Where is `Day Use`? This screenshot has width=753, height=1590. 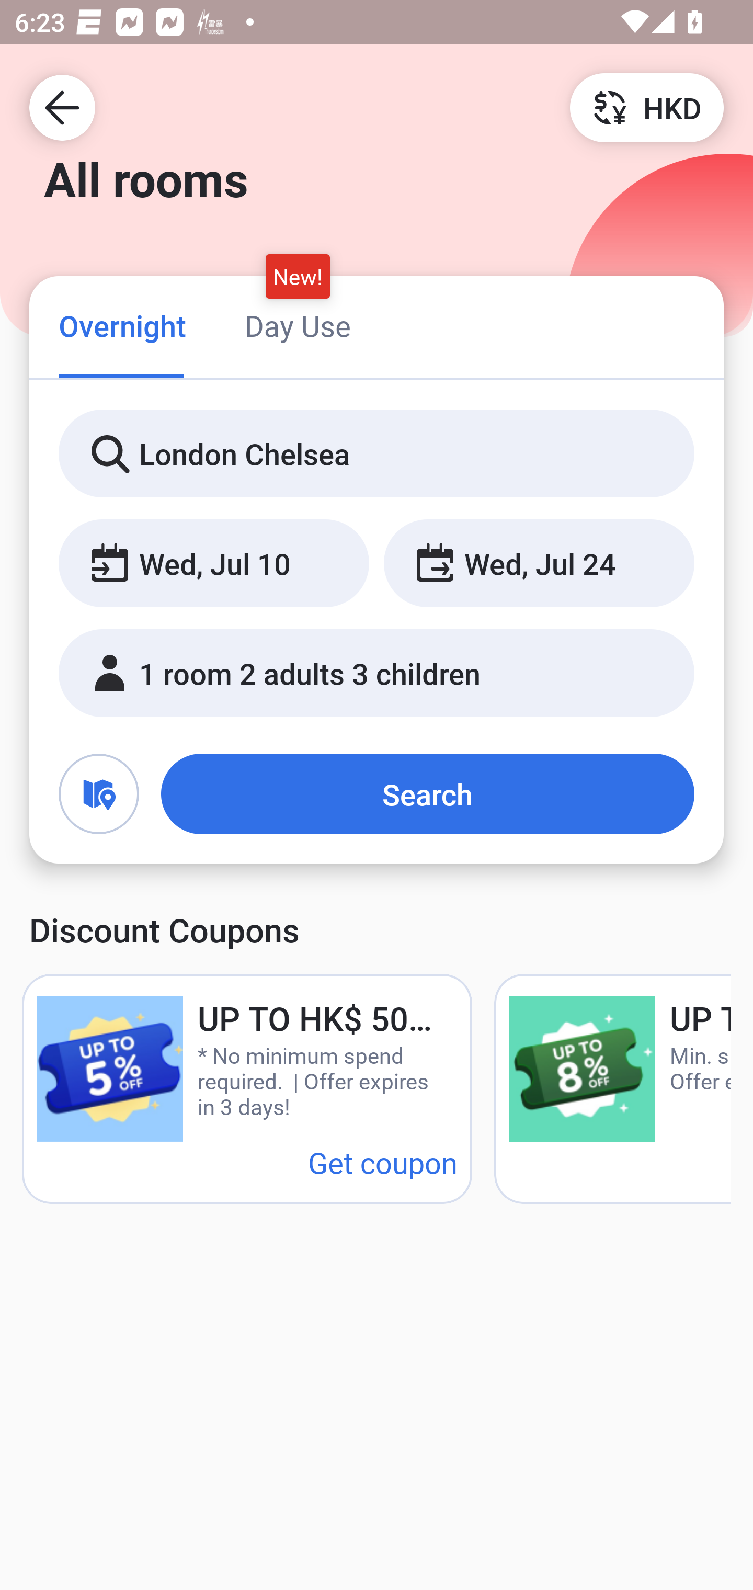
Day Use is located at coordinates (298, 325).